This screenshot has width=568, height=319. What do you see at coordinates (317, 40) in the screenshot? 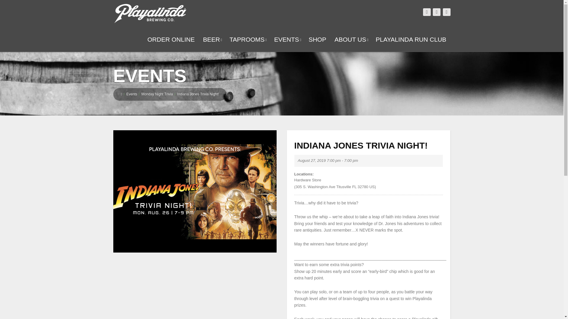
I see `SHOP` at bounding box center [317, 40].